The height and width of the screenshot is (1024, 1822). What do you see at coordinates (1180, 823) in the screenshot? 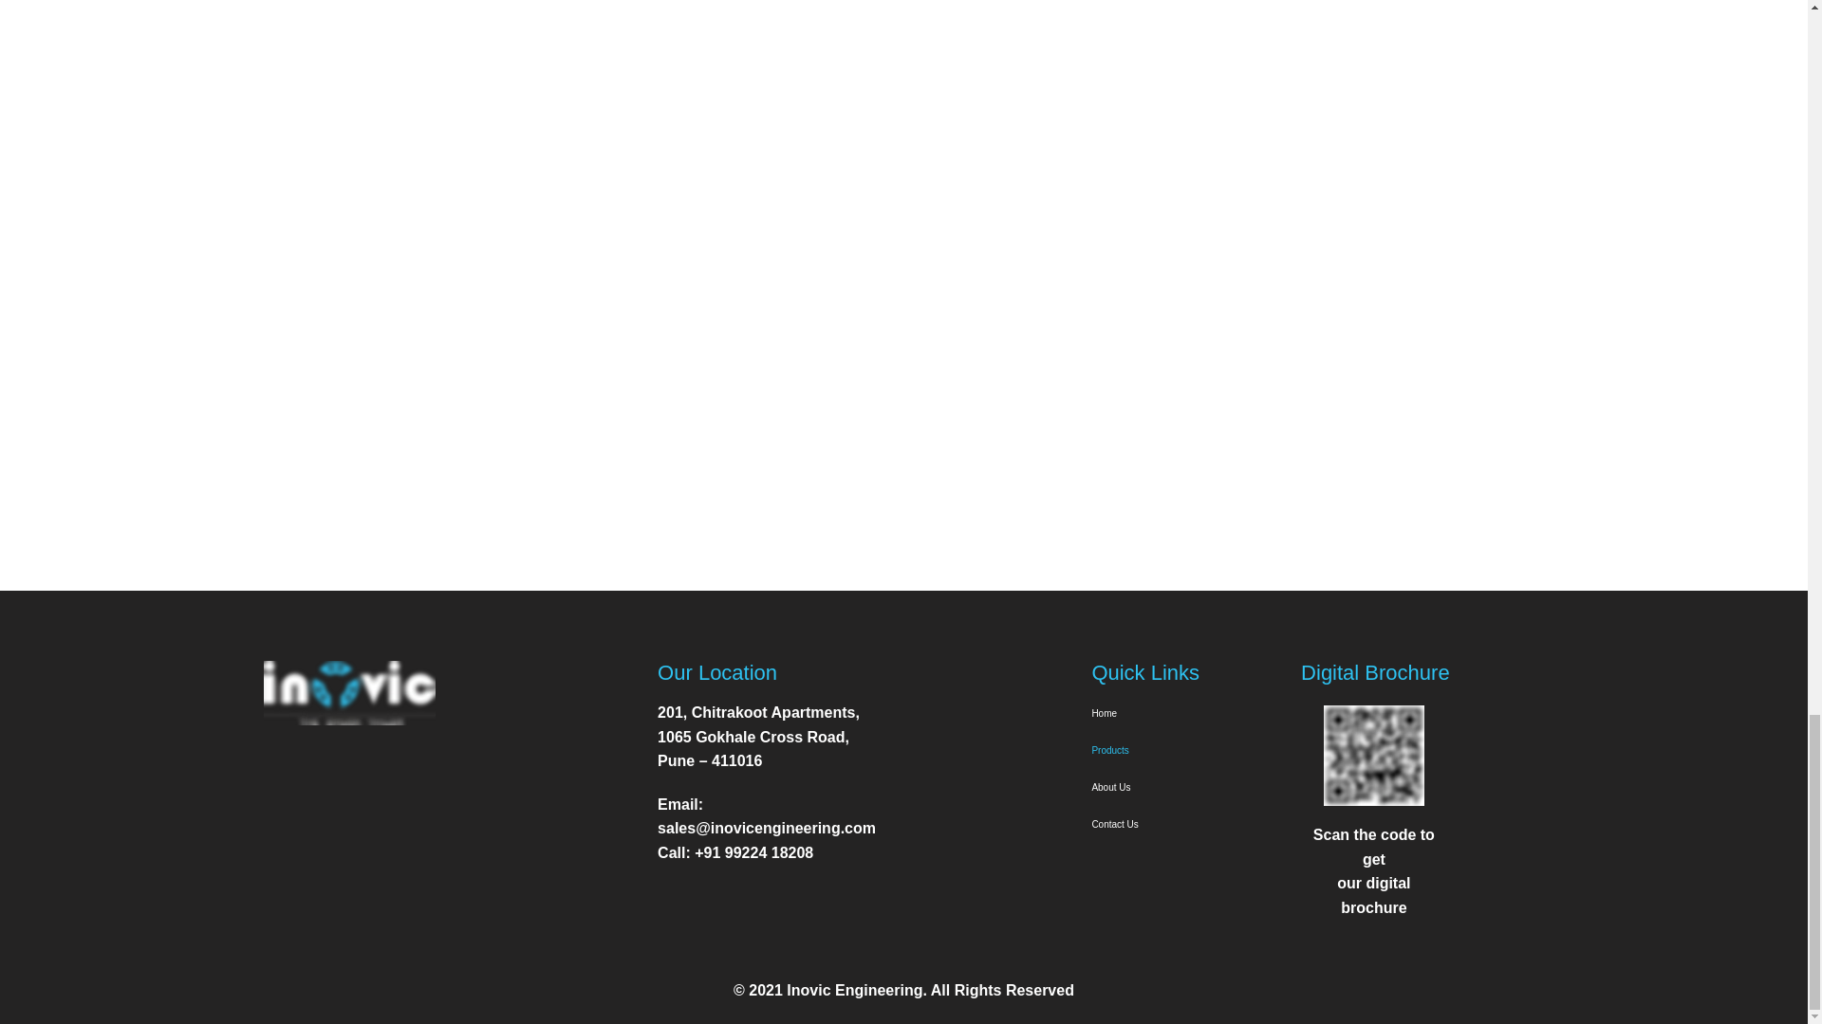
I see `Contact Us` at bounding box center [1180, 823].